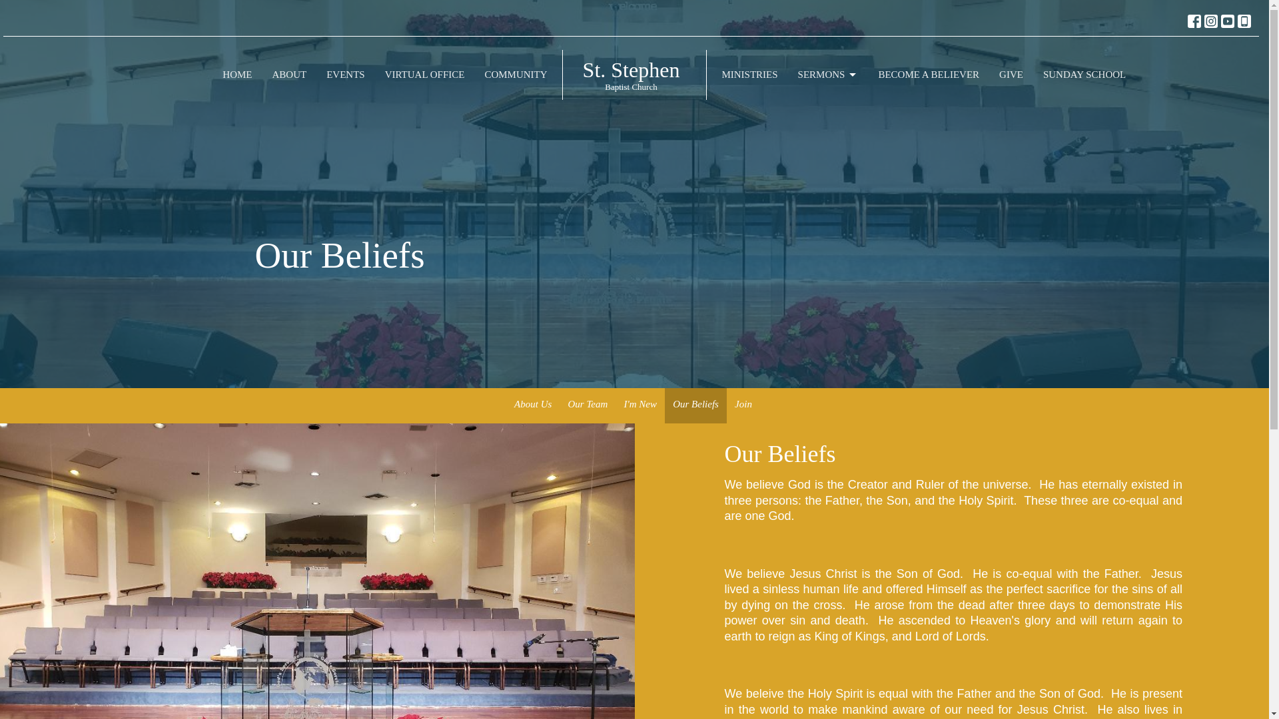 The width and height of the screenshot is (1279, 719). I want to click on Our Team, so click(588, 406).